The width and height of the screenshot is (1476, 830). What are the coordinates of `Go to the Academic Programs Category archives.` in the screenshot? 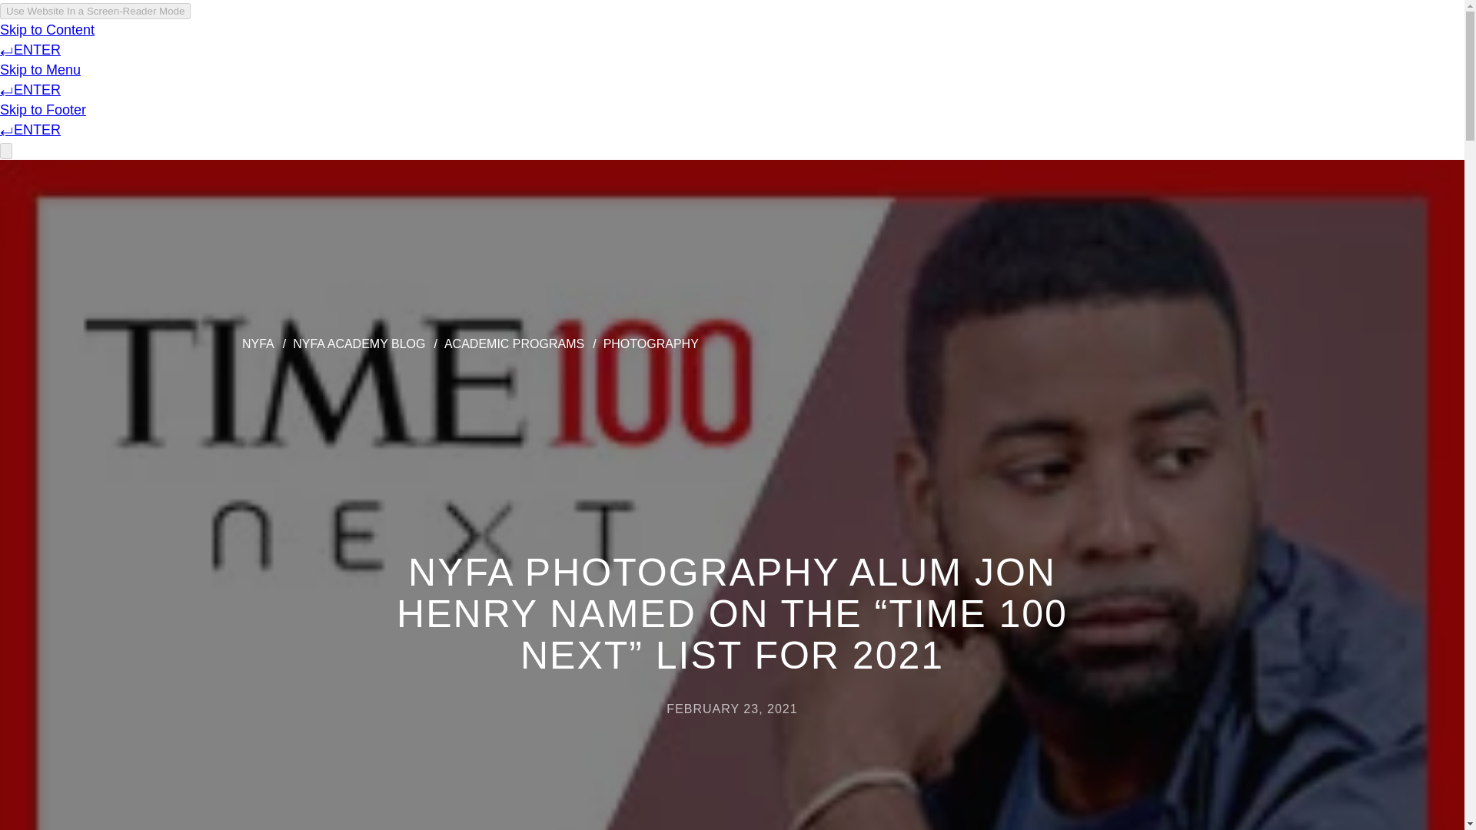 It's located at (514, 343).